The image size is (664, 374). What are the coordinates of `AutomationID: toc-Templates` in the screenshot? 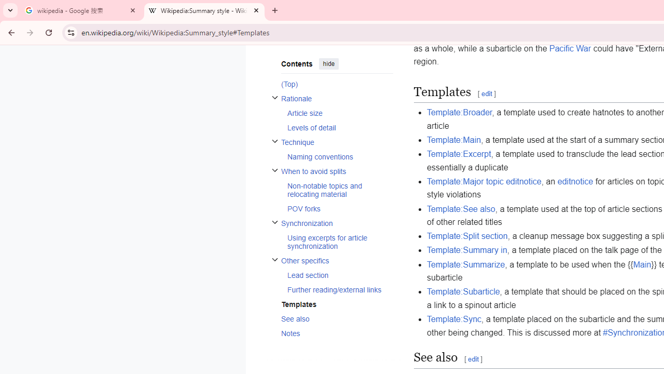 It's located at (333, 303).